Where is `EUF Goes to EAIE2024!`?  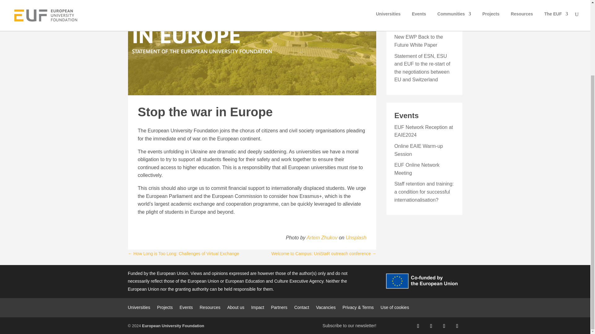 EUF Goes to EAIE2024! is located at coordinates (421, 1).